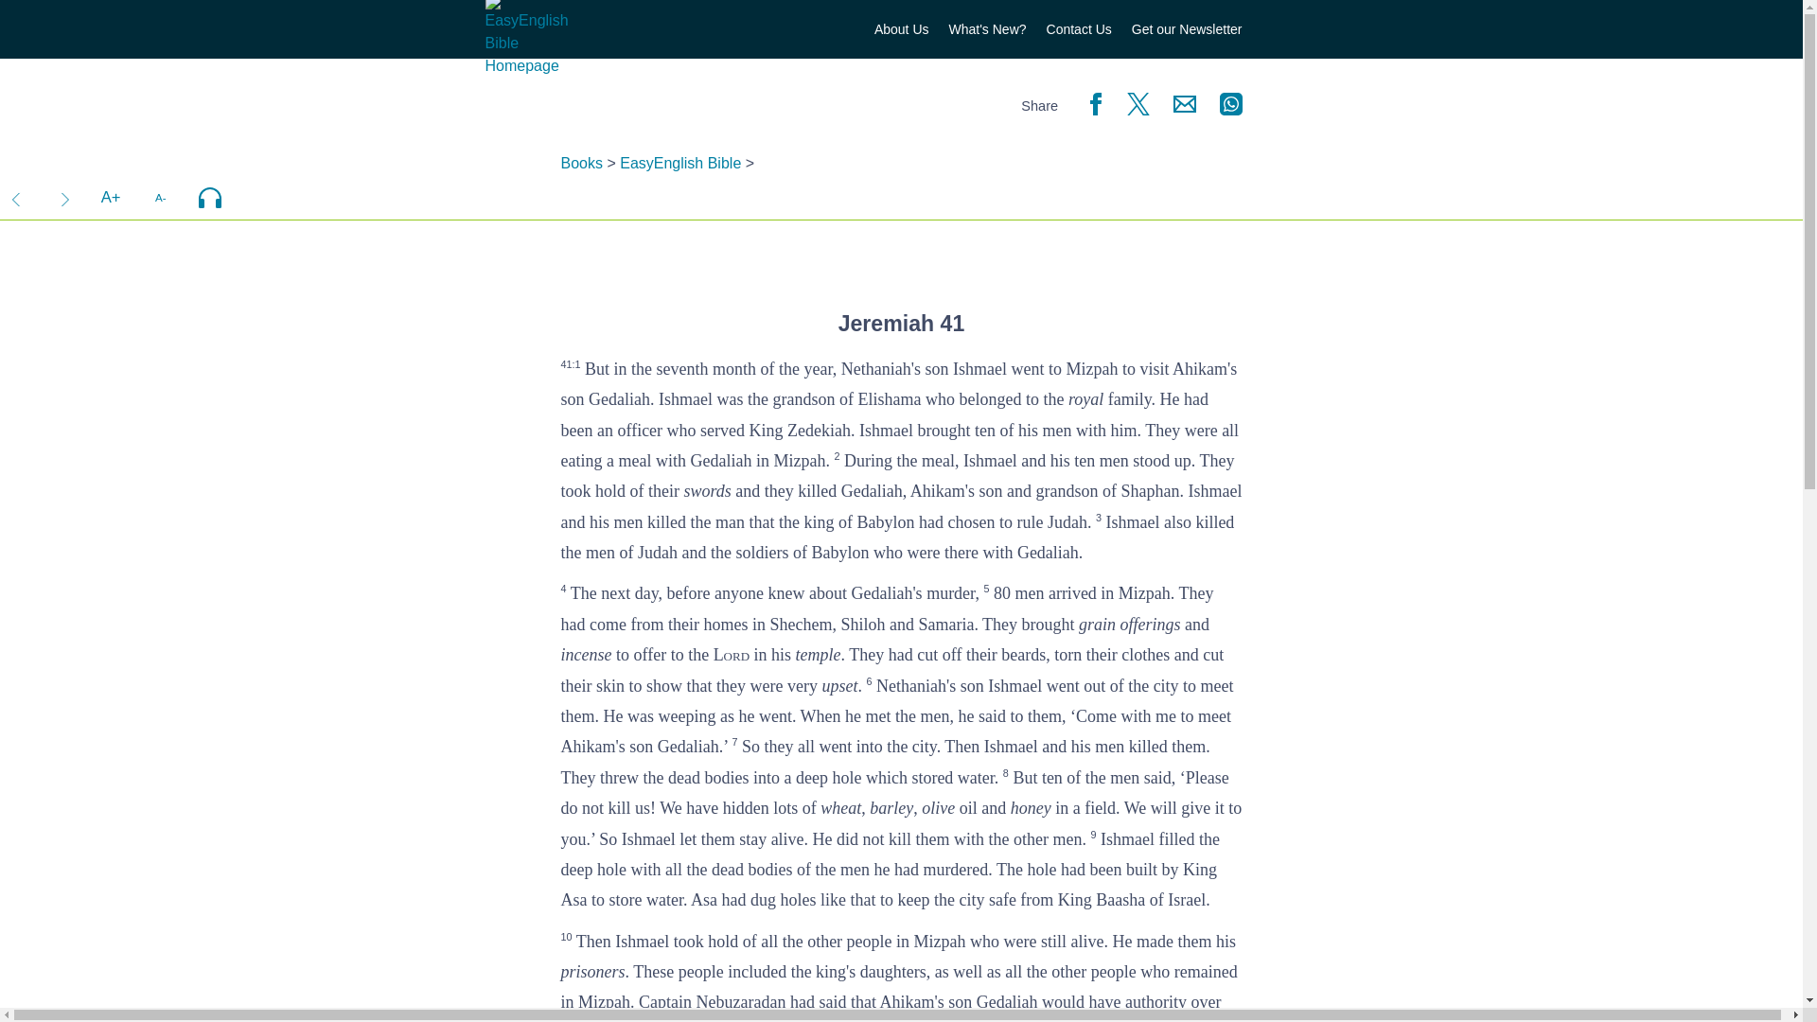 This screenshot has width=1817, height=1022. What do you see at coordinates (160, 197) in the screenshot?
I see `Make Text Smaller` at bounding box center [160, 197].